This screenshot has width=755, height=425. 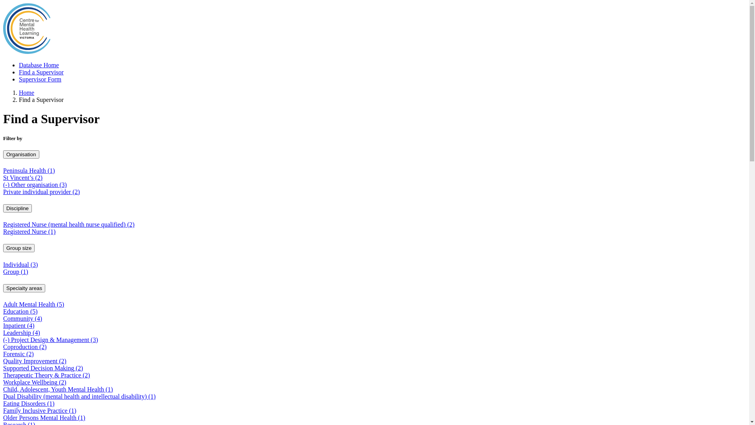 I want to click on Family Inclusive Practice (1), so click(x=40, y=411).